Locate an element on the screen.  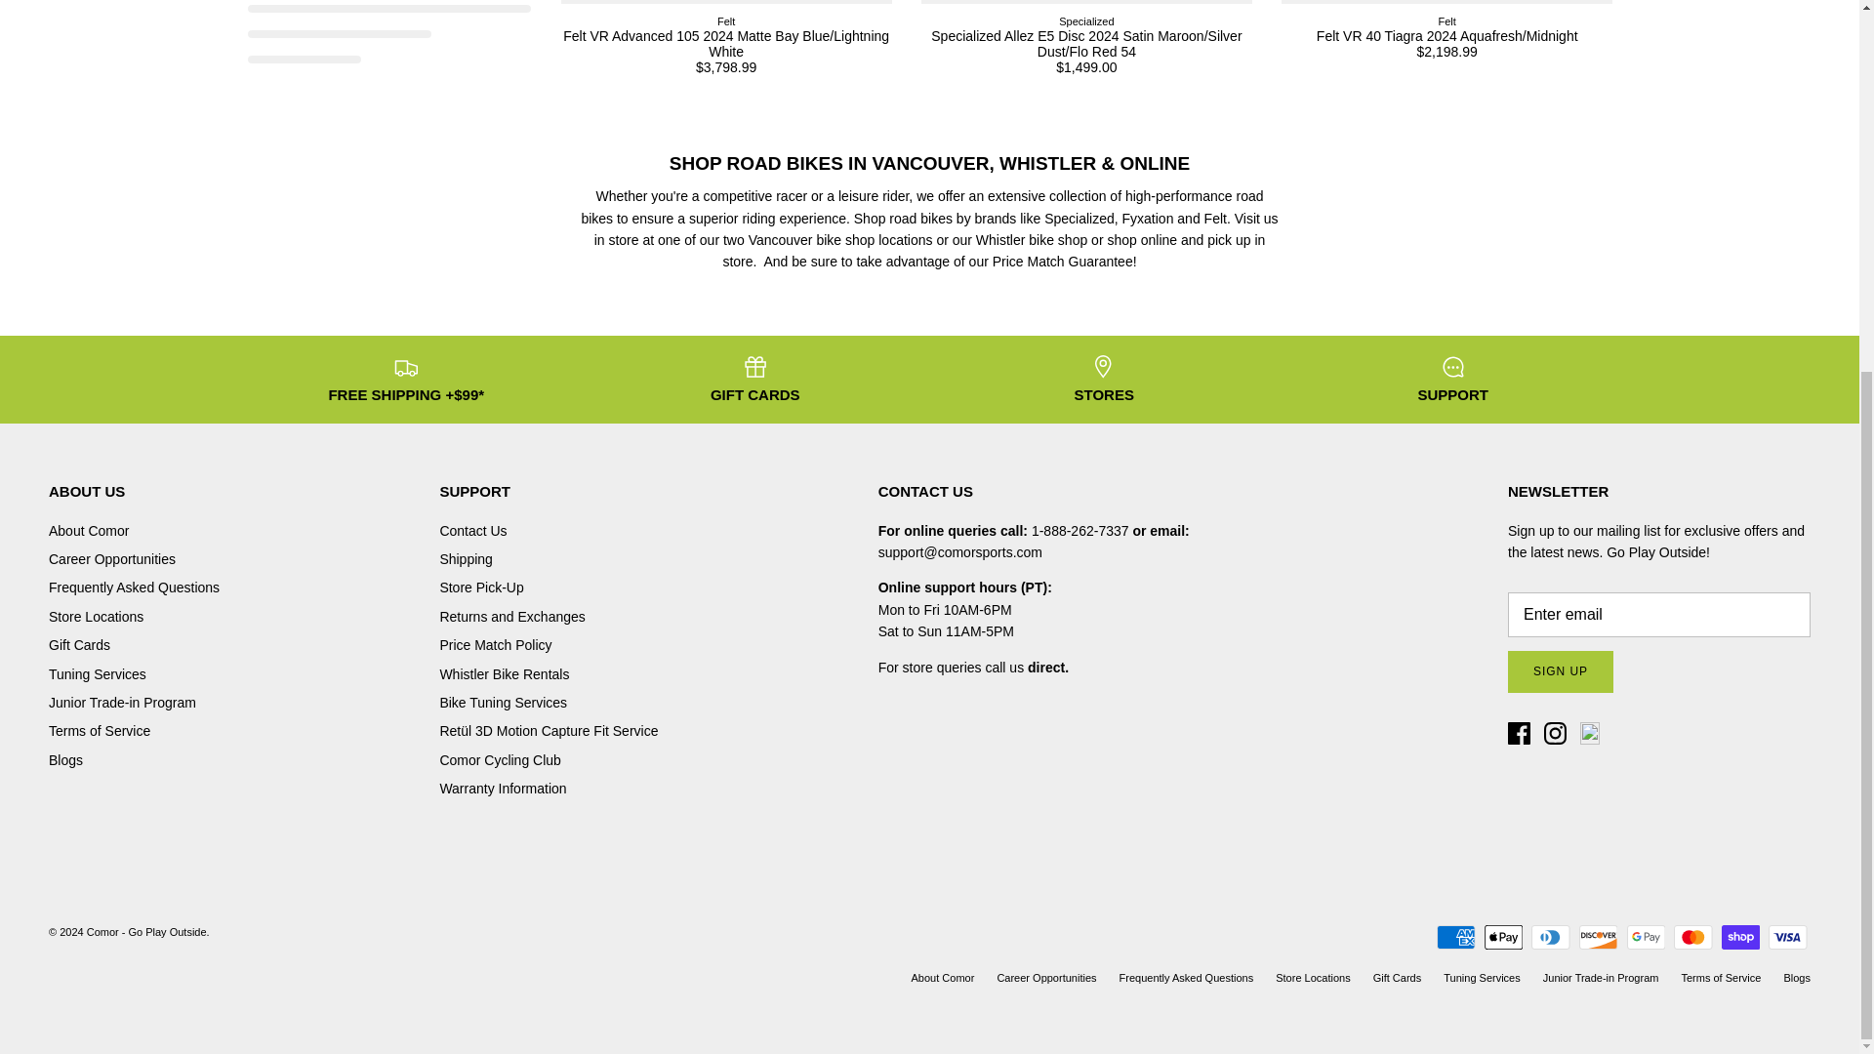
Shop Pay is located at coordinates (1740, 937).